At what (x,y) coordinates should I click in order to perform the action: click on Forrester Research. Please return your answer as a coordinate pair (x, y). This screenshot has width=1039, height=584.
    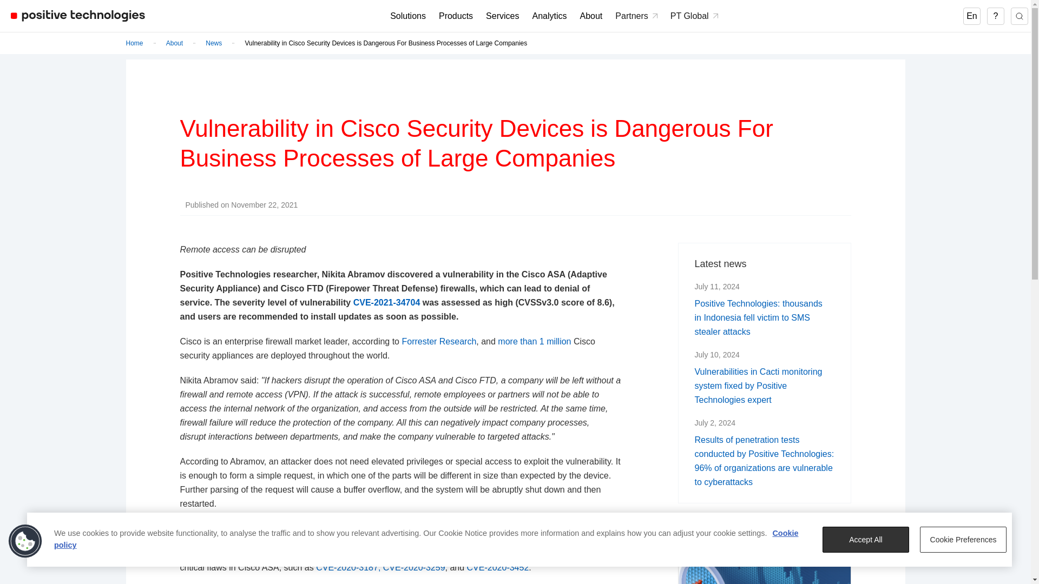
    Looking at the image, I should click on (438, 342).